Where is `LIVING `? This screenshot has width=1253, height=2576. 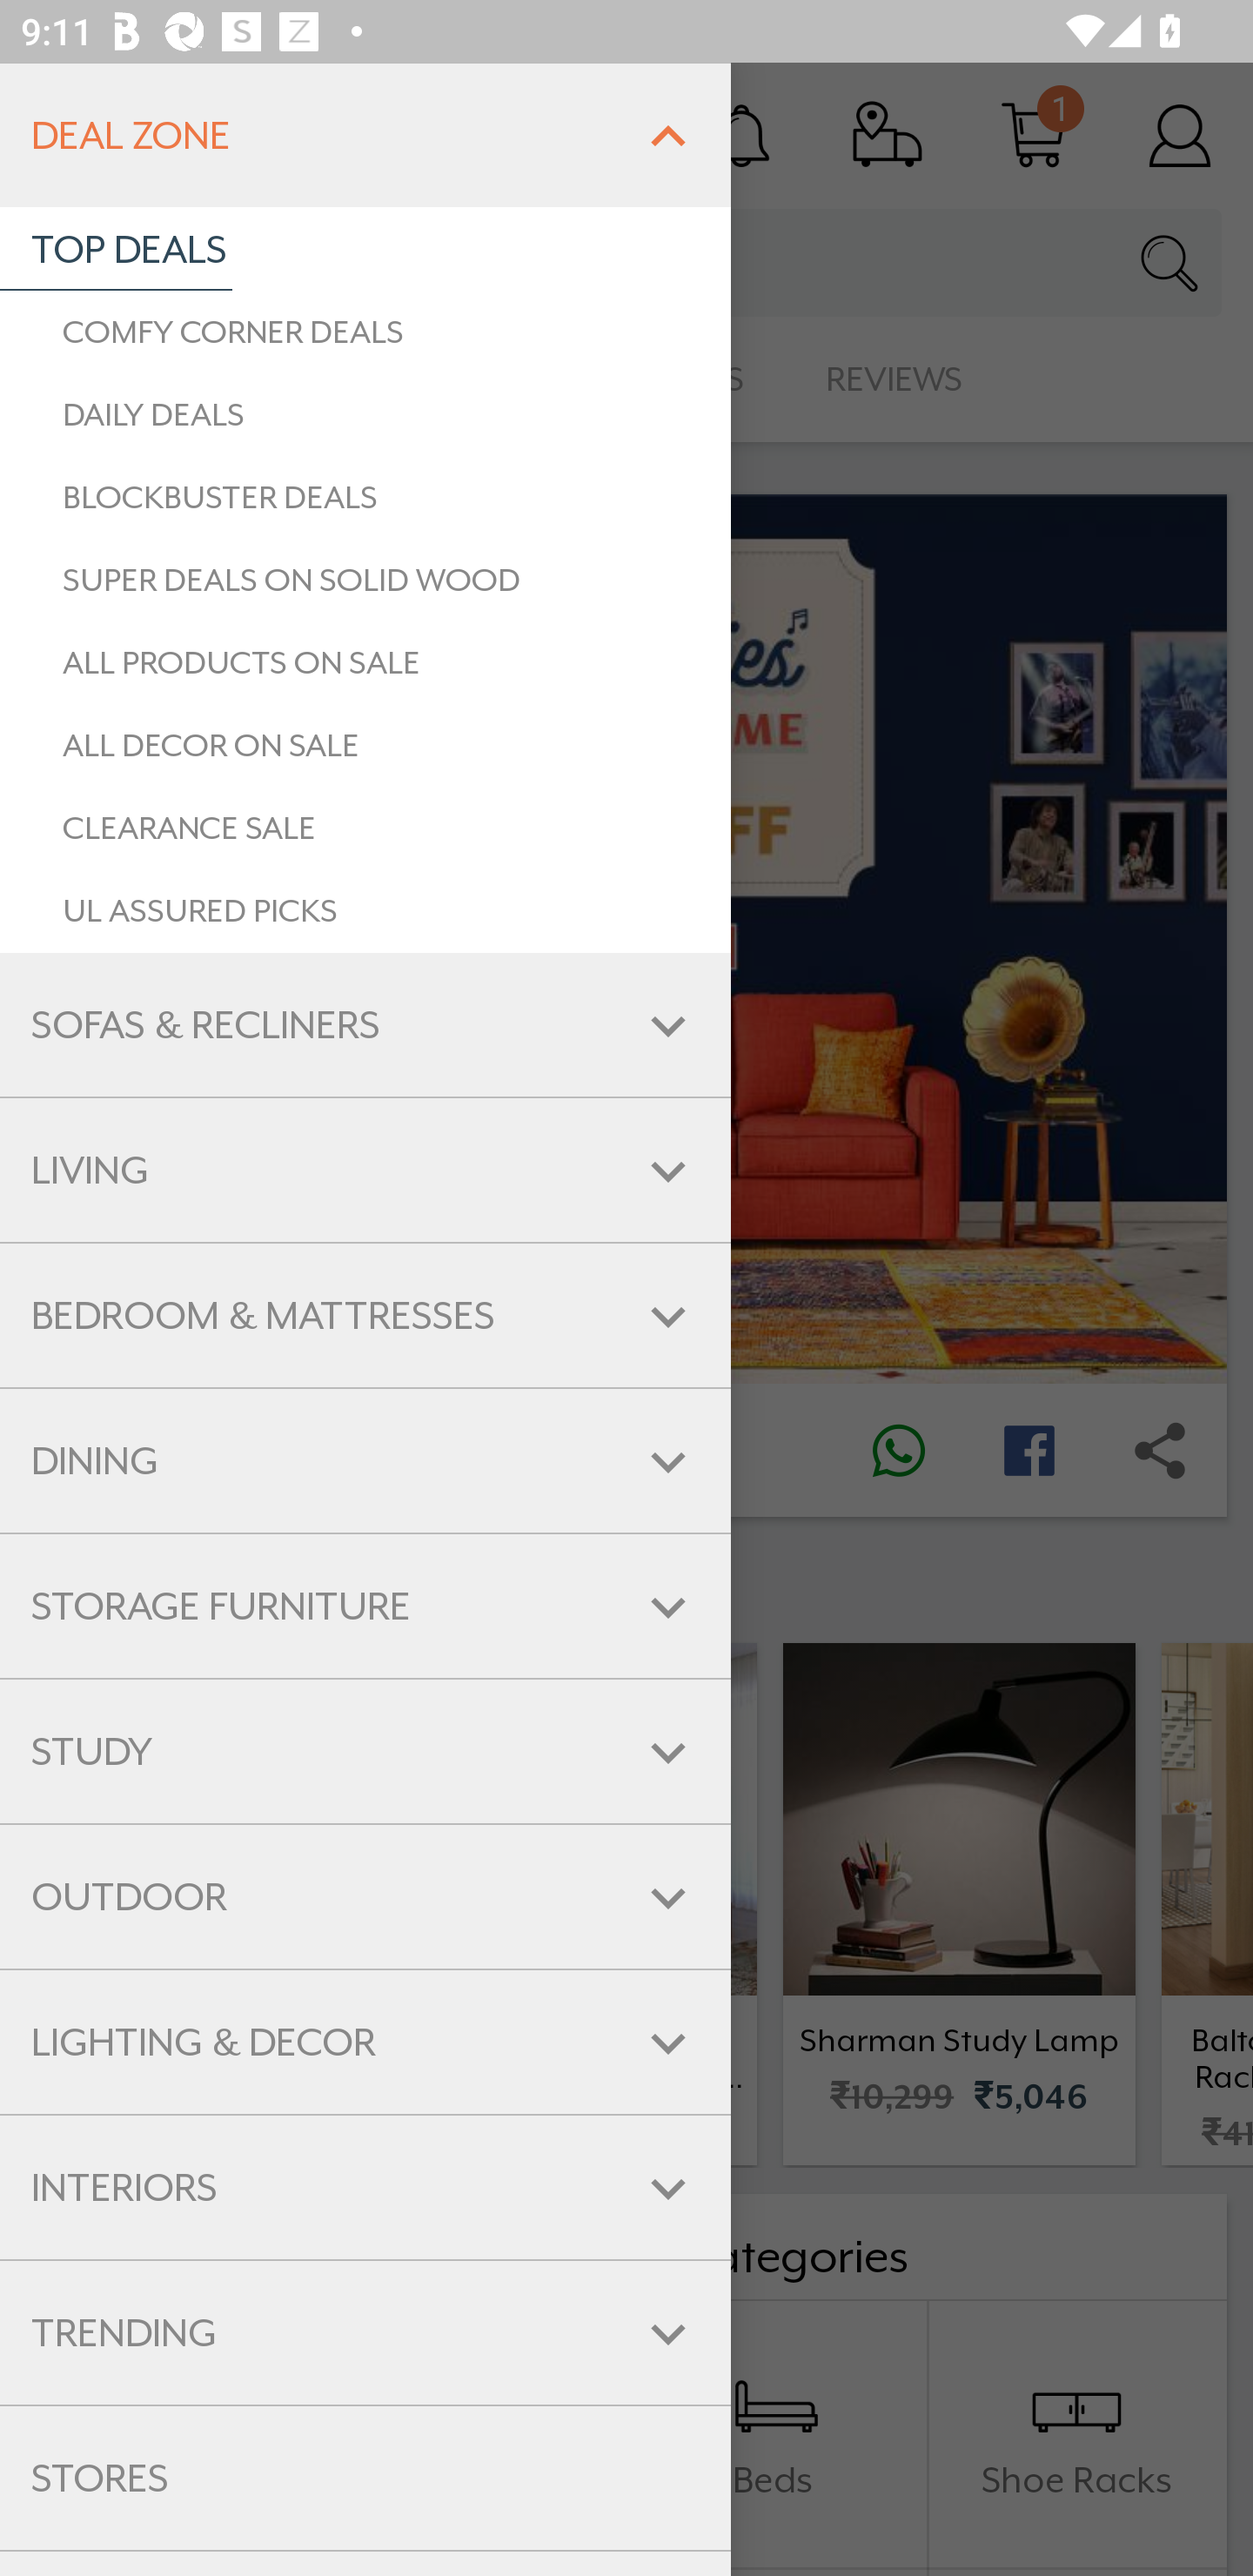
LIVING  is located at coordinates (365, 1170).